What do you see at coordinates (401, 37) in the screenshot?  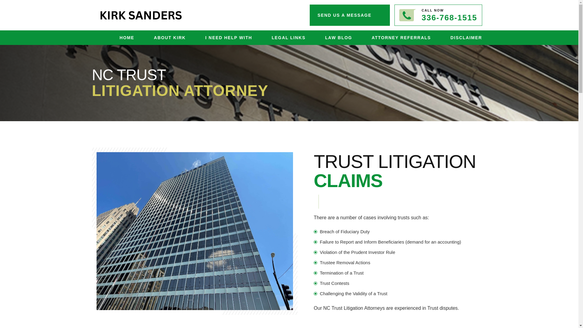 I see `ATTORNEY REFERRALS` at bounding box center [401, 37].